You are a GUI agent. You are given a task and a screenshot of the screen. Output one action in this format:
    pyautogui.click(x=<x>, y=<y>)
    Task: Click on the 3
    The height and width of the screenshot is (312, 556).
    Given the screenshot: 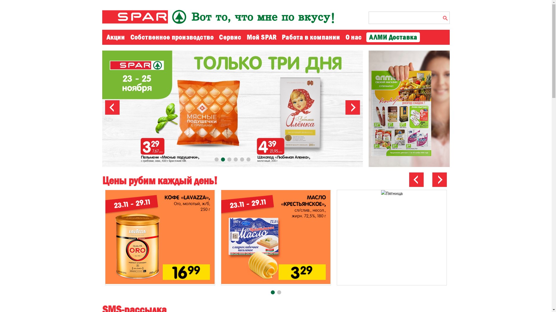 What is the action you would take?
    pyautogui.click(x=229, y=159)
    